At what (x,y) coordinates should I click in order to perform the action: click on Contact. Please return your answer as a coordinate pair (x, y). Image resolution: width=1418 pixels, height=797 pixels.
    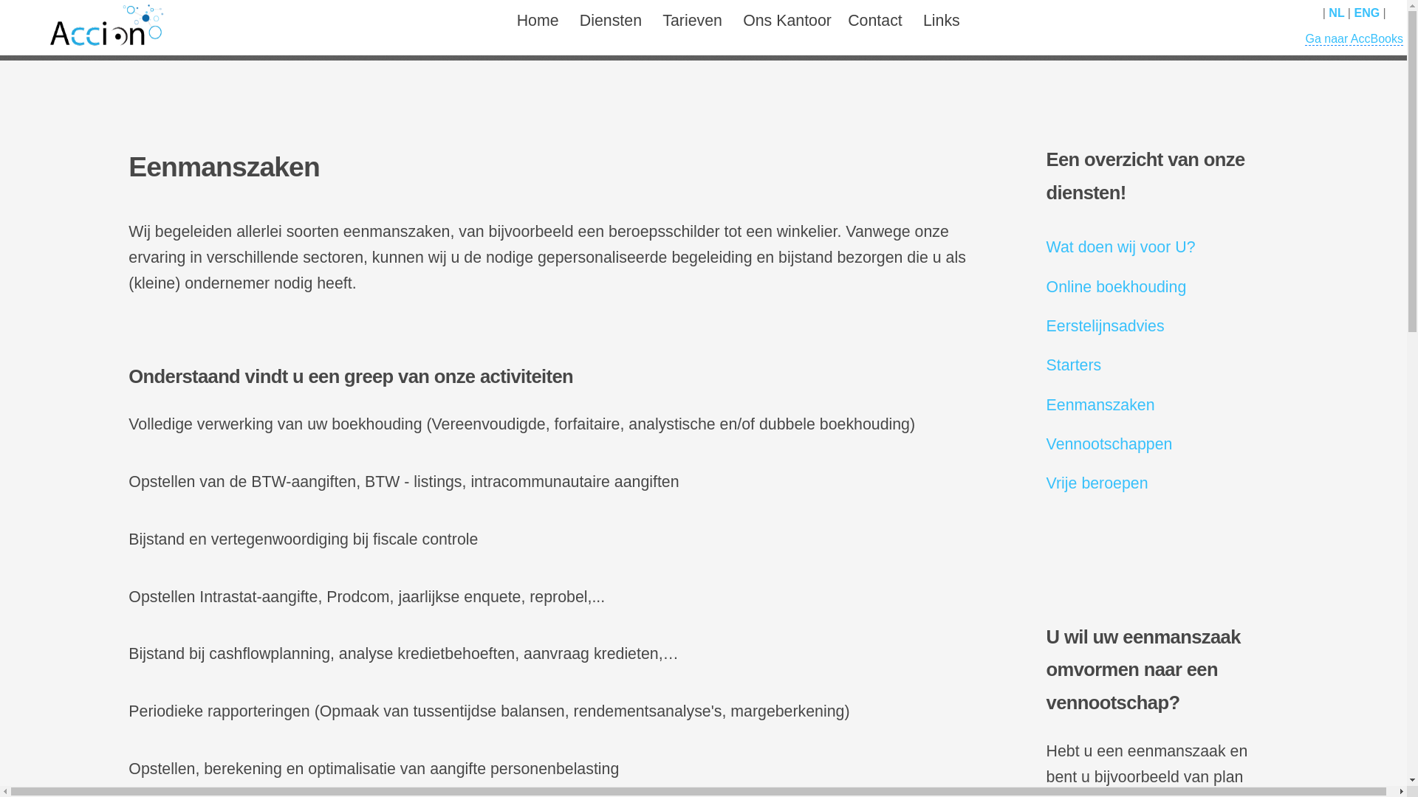
    Looking at the image, I should click on (876, 28).